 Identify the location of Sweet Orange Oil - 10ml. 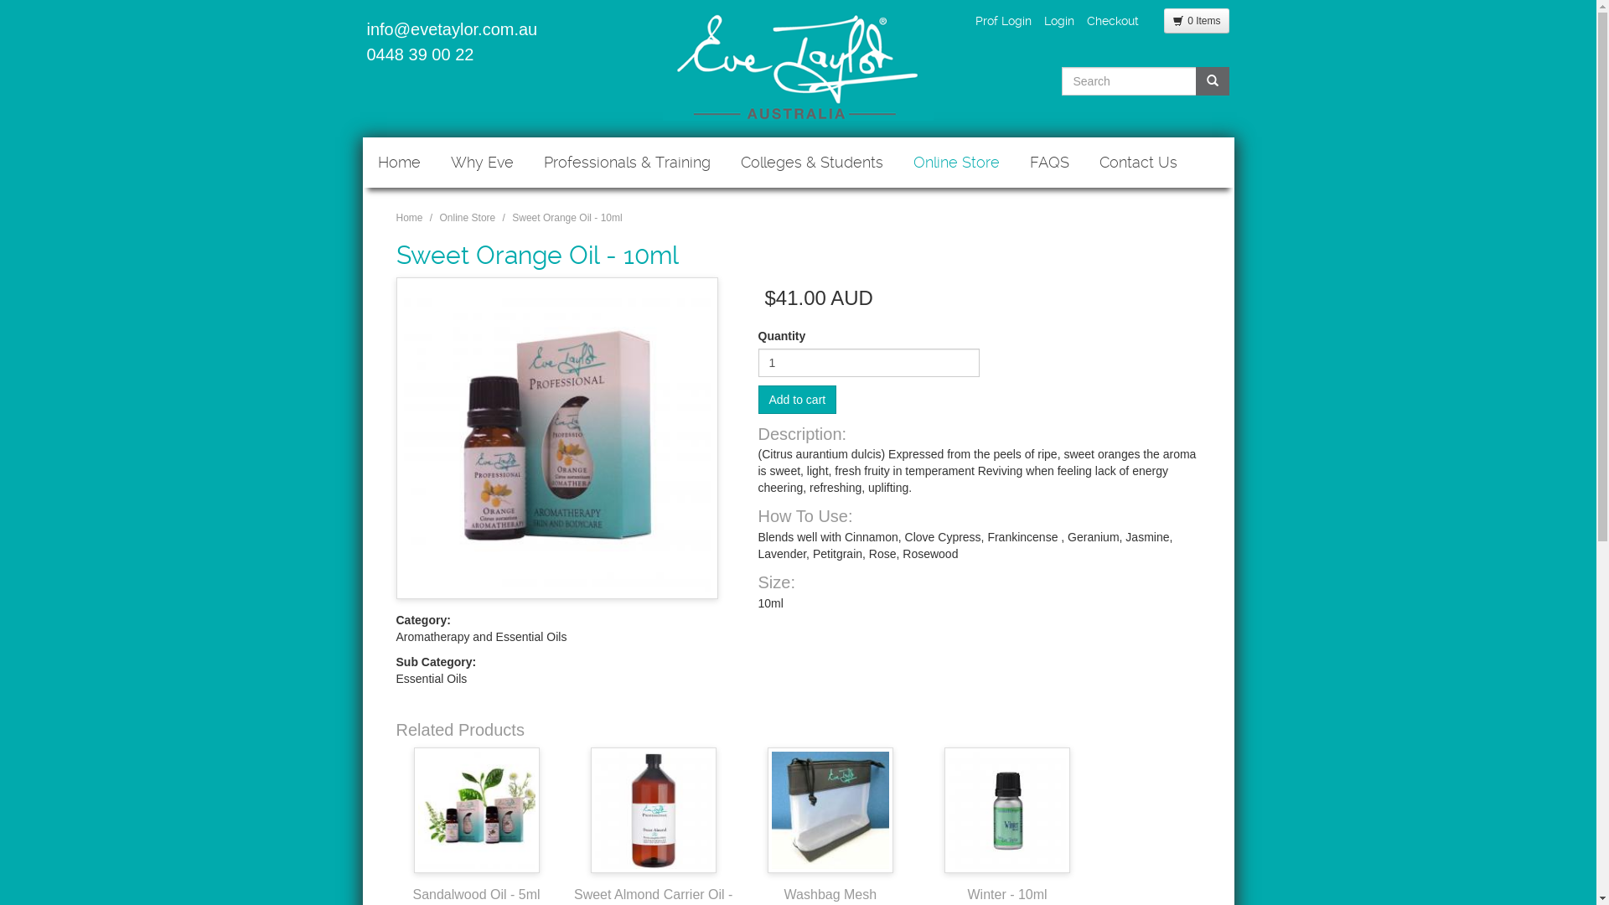
(556, 438).